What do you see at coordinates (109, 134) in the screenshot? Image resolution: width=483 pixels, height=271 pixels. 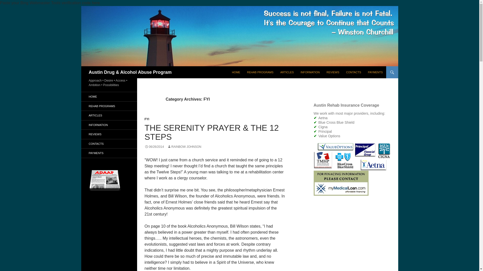 I see `REVIEWS` at bounding box center [109, 134].